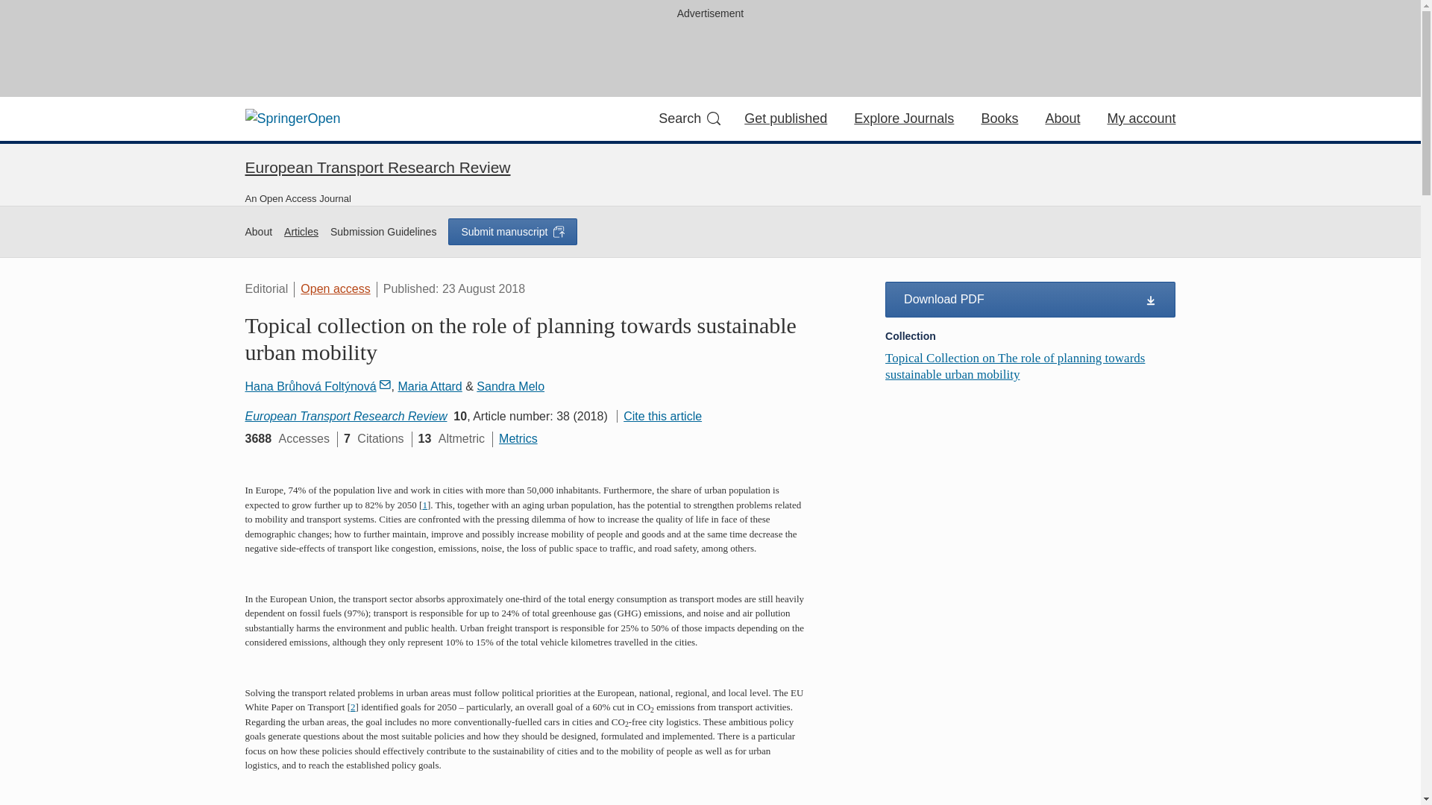 Image resolution: width=1432 pixels, height=805 pixels. What do you see at coordinates (258, 232) in the screenshot?
I see `About` at bounding box center [258, 232].